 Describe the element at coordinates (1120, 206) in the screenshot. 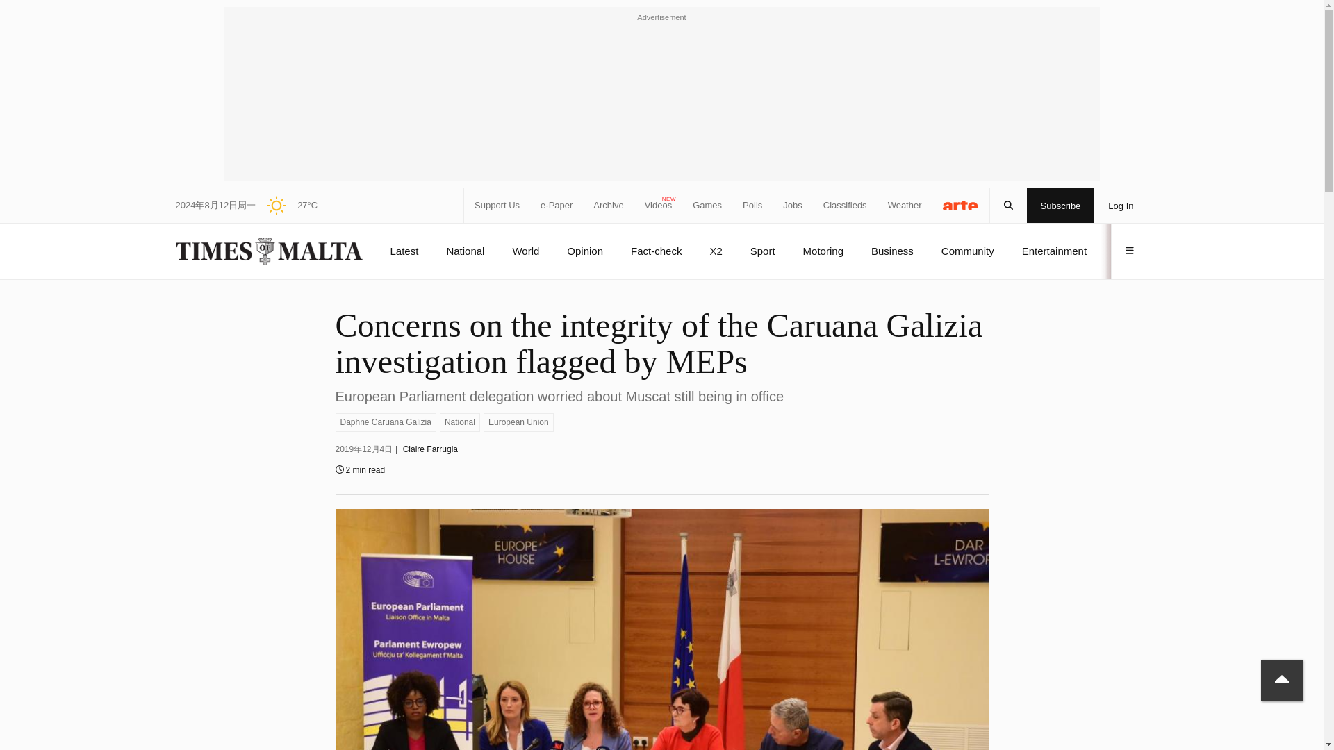

I see `Log In` at that location.